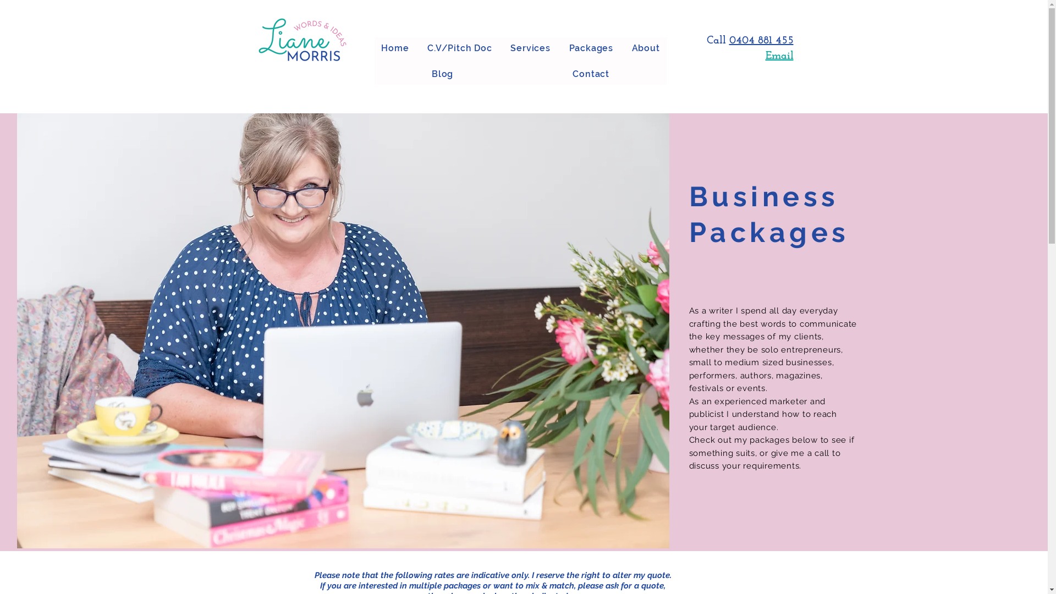  What do you see at coordinates (591, 48) in the screenshot?
I see `Packages` at bounding box center [591, 48].